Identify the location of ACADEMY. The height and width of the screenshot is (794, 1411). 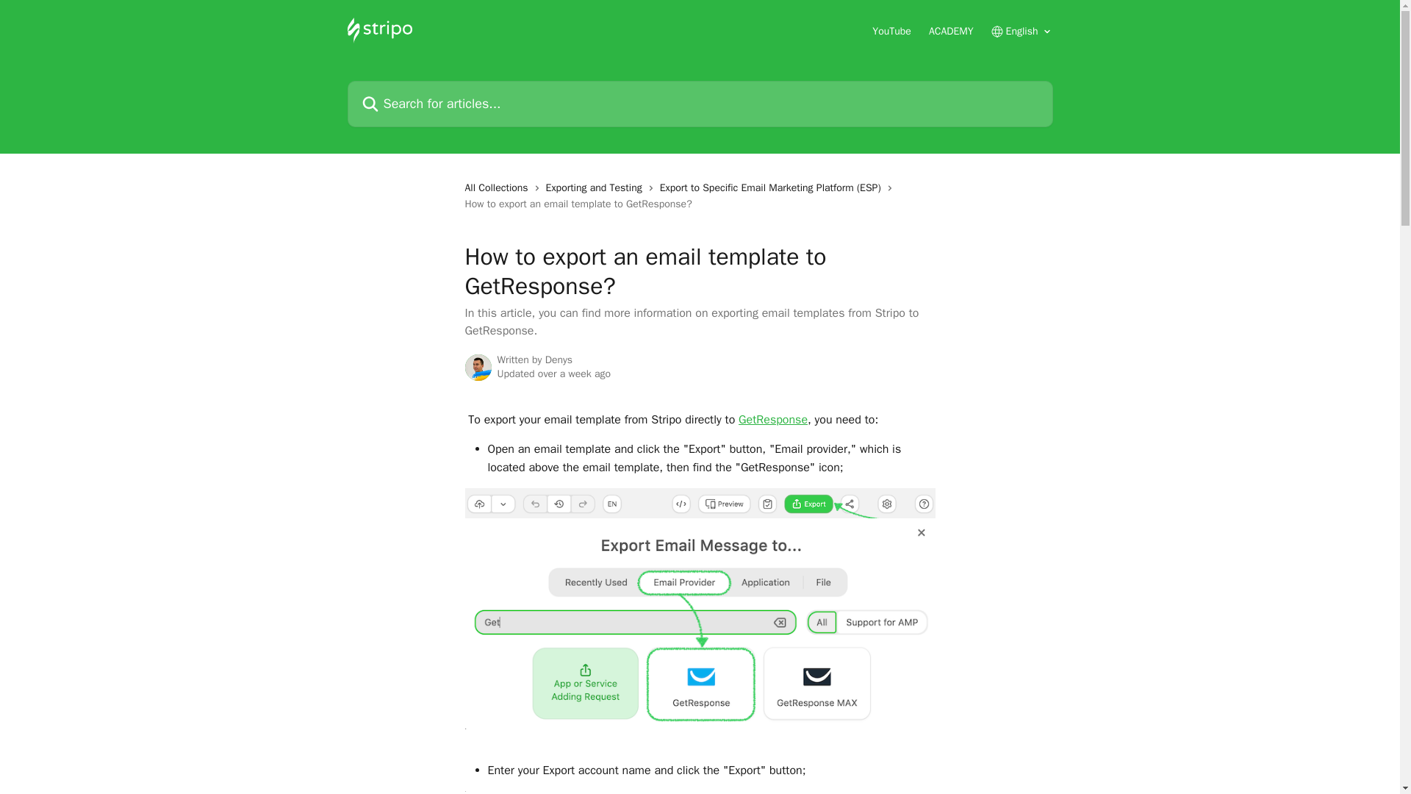
(951, 31).